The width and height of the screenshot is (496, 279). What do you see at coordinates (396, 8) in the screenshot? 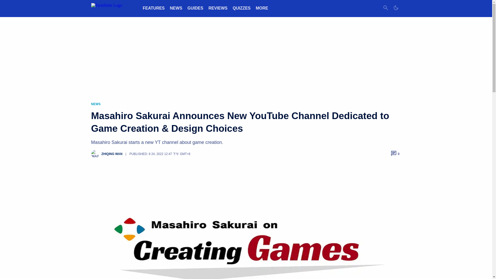
I see `Dark Mode` at bounding box center [396, 8].